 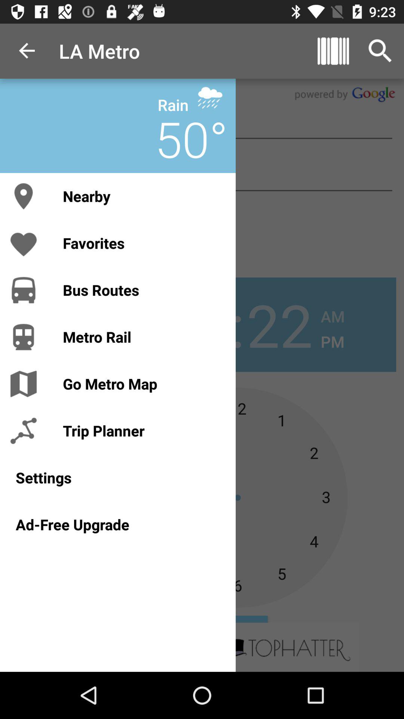 What do you see at coordinates (210, 97) in the screenshot?
I see `click on cloud icon right to rain` at bounding box center [210, 97].